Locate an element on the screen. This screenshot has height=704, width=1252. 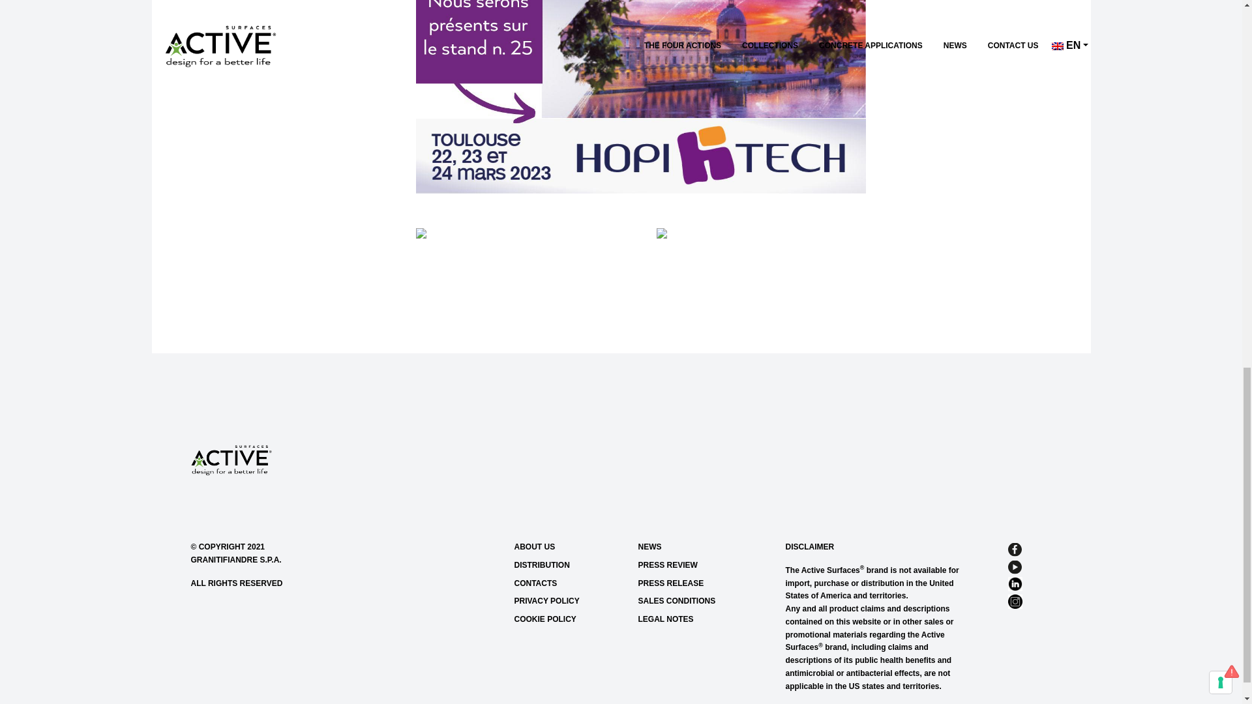
Press Review is located at coordinates (695, 566).